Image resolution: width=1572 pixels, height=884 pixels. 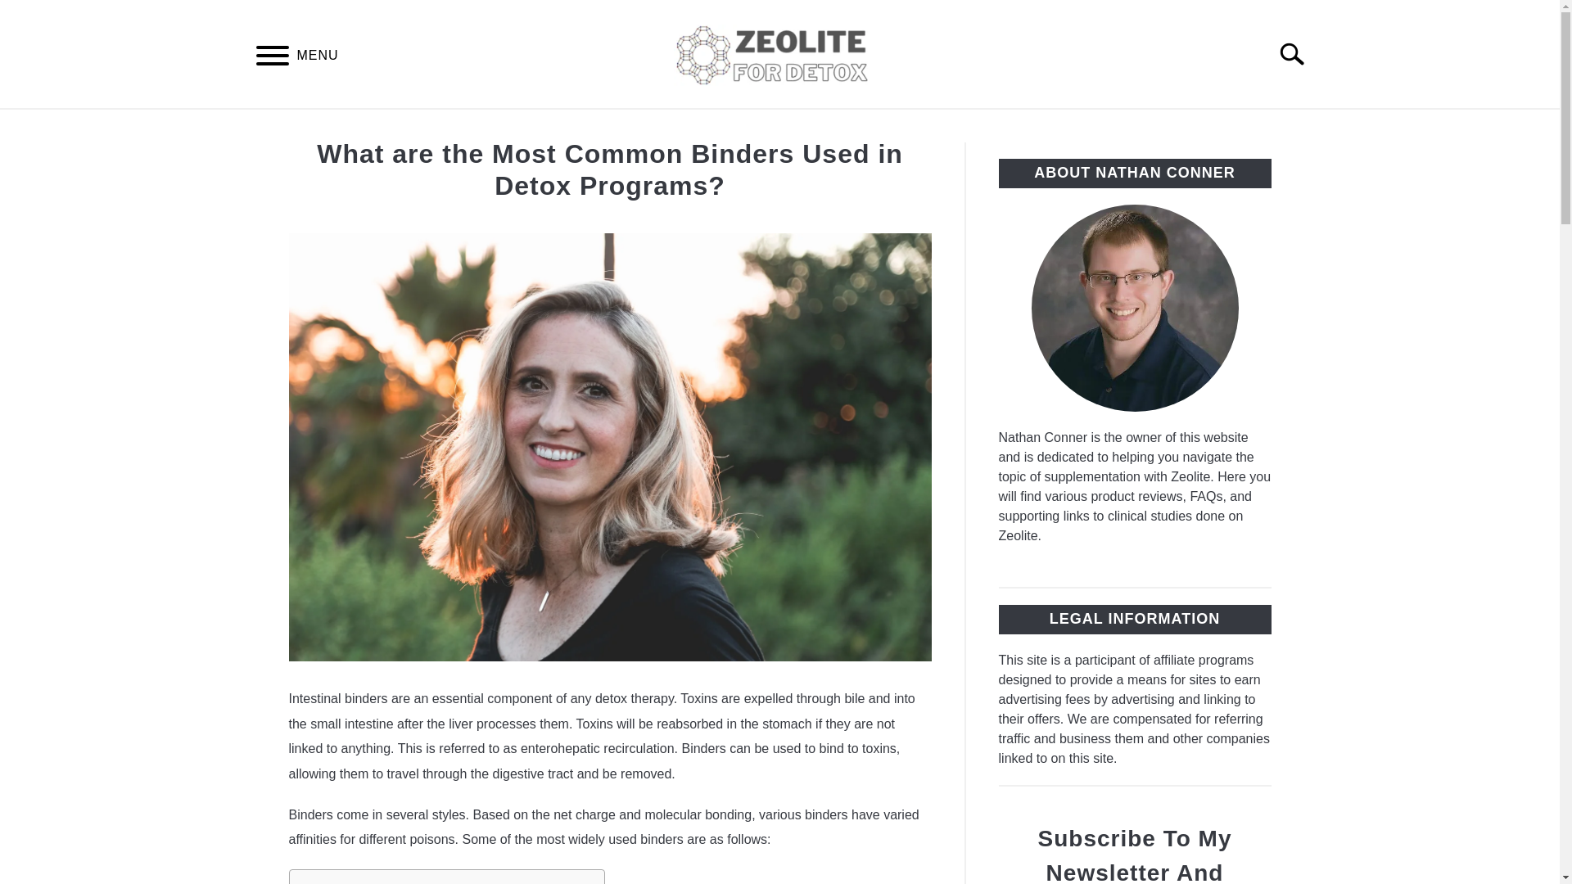 What do you see at coordinates (272, 57) in the screenshot?
I see `MENU` at bounding box center [272, 57].